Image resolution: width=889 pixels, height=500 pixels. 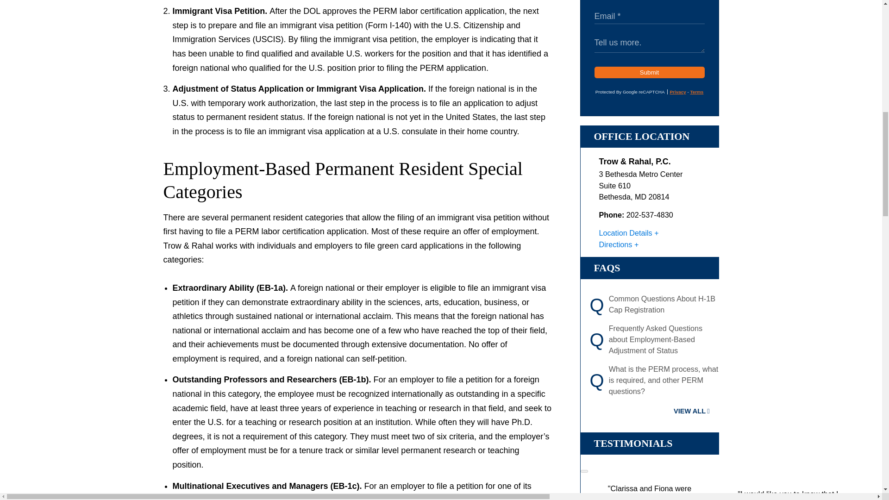 I want to click on Submit, so click(x=650, y=72).